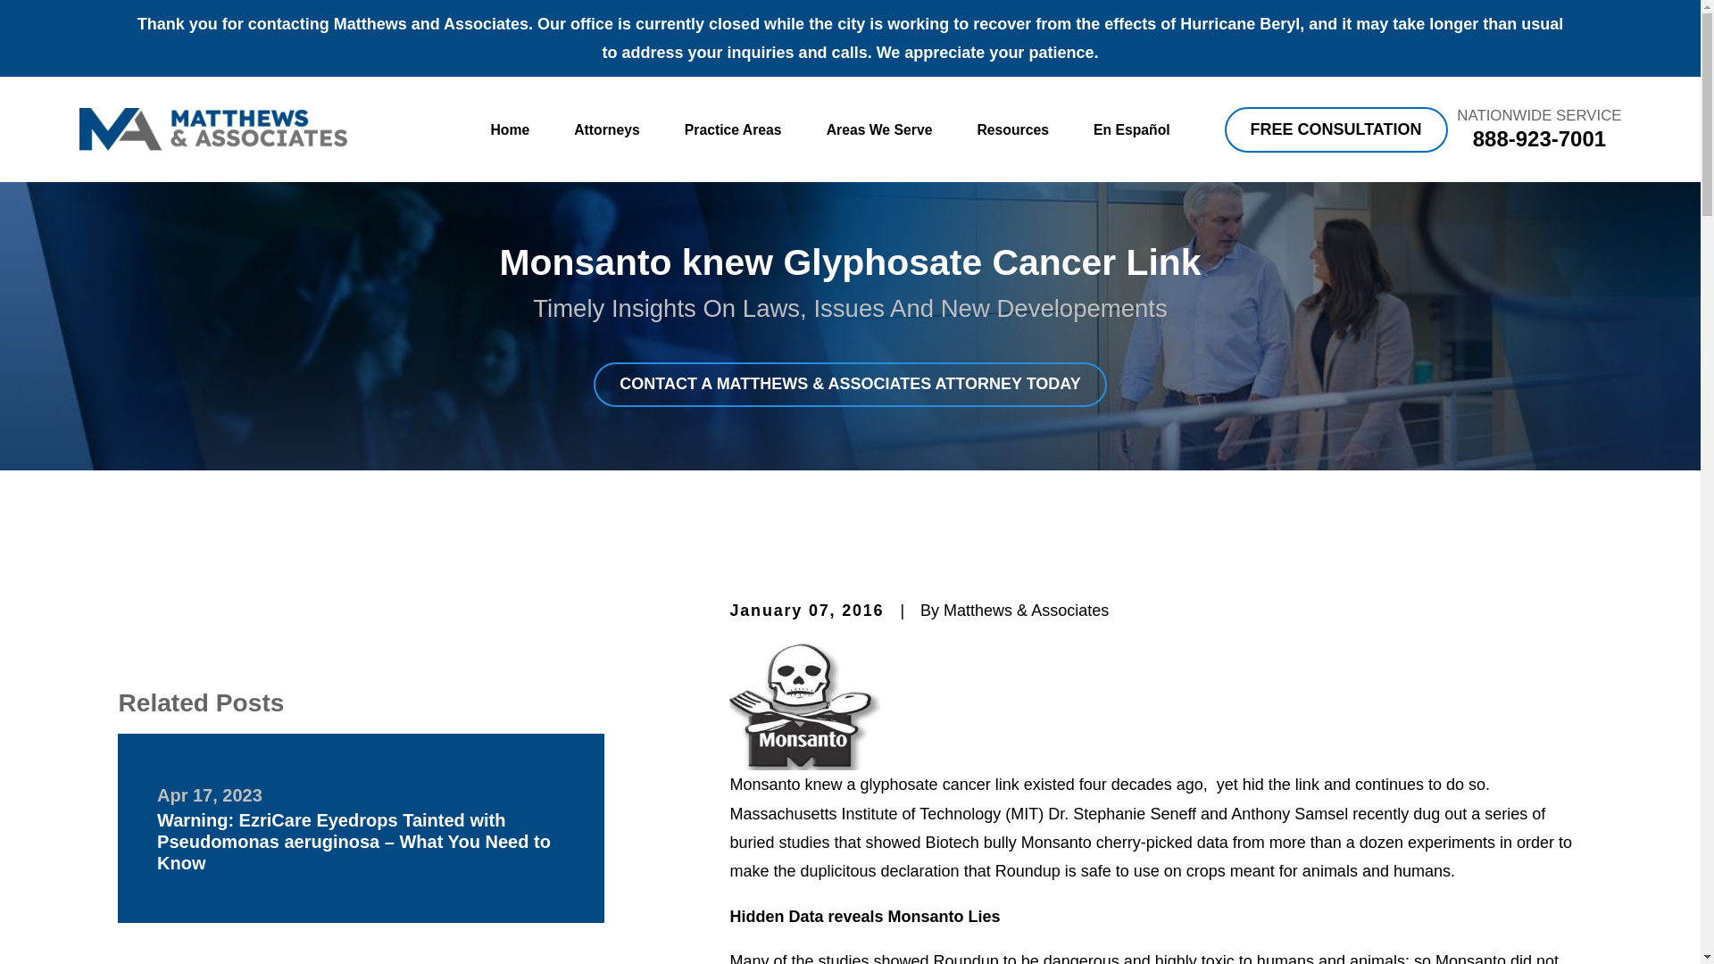  I want to click on Home, so click(212, 129).